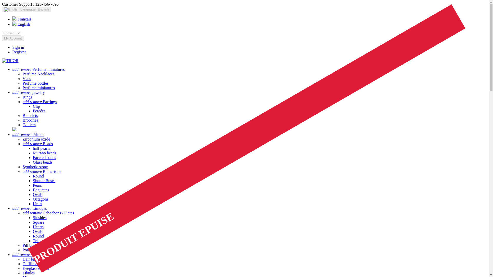 This screenshot has height=277, width=493. I want to click on Round, so click(38, 176).